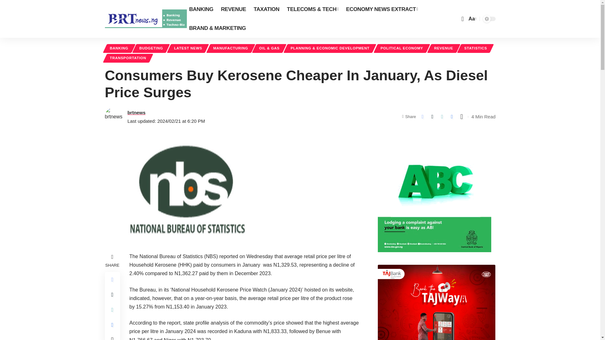 Image resolution: width=605 pixels, height=340 pixels. Describe the element at coordinates (472, 19) in the screenshot. I see `Aa` at that location.